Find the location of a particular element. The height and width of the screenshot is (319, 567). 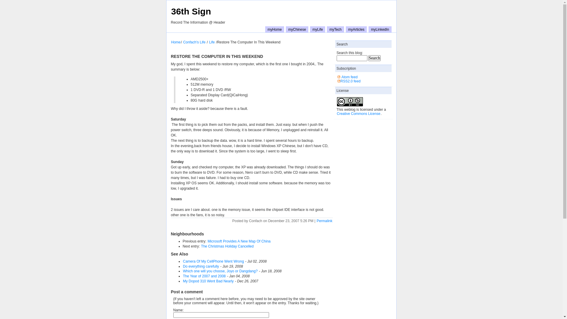

The Year of 2007 and 2008 is located at coordinates (204, 276).